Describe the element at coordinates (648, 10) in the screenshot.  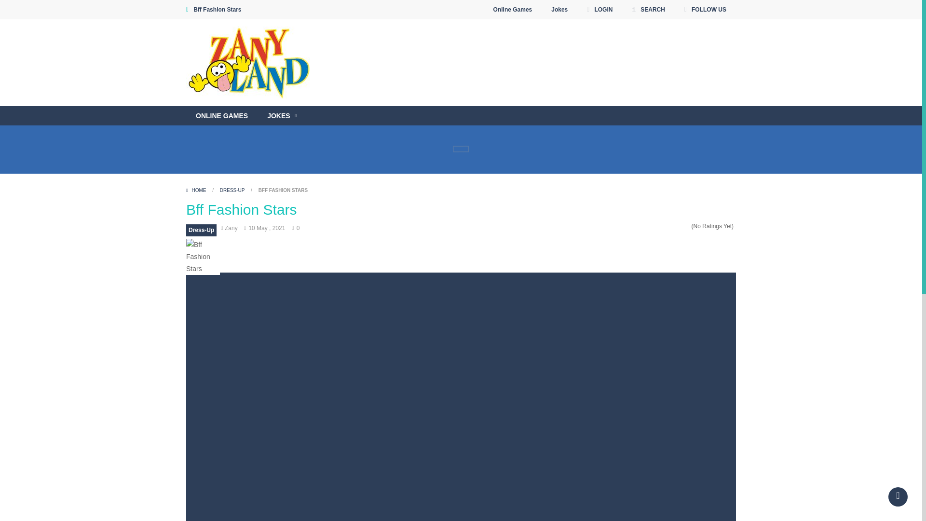
I see `SEARCH` at that location.